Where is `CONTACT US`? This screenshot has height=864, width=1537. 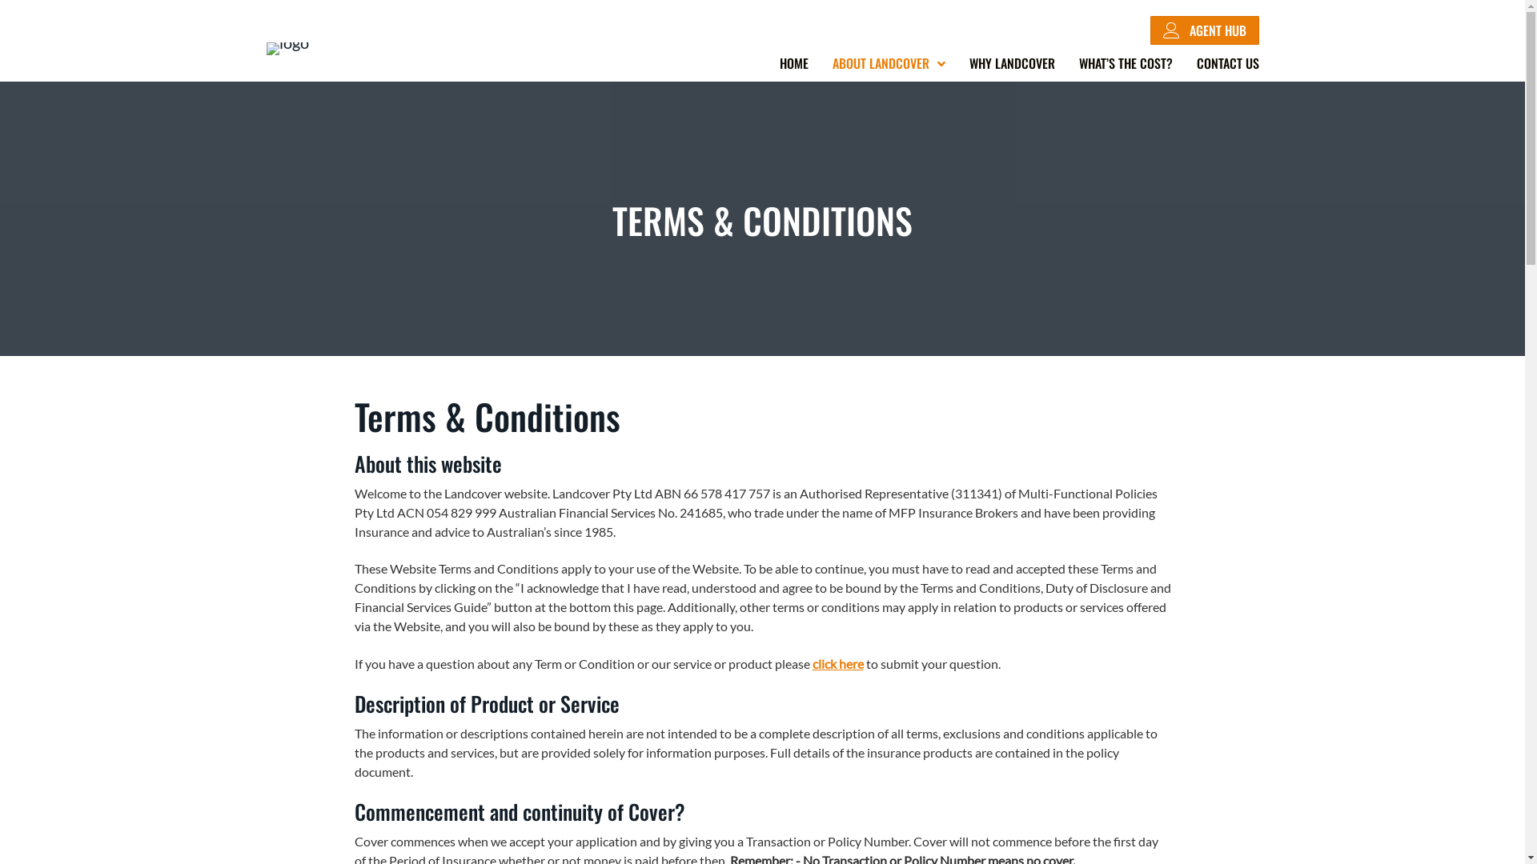
CONTACT US is located at coordinates (1228, 63).